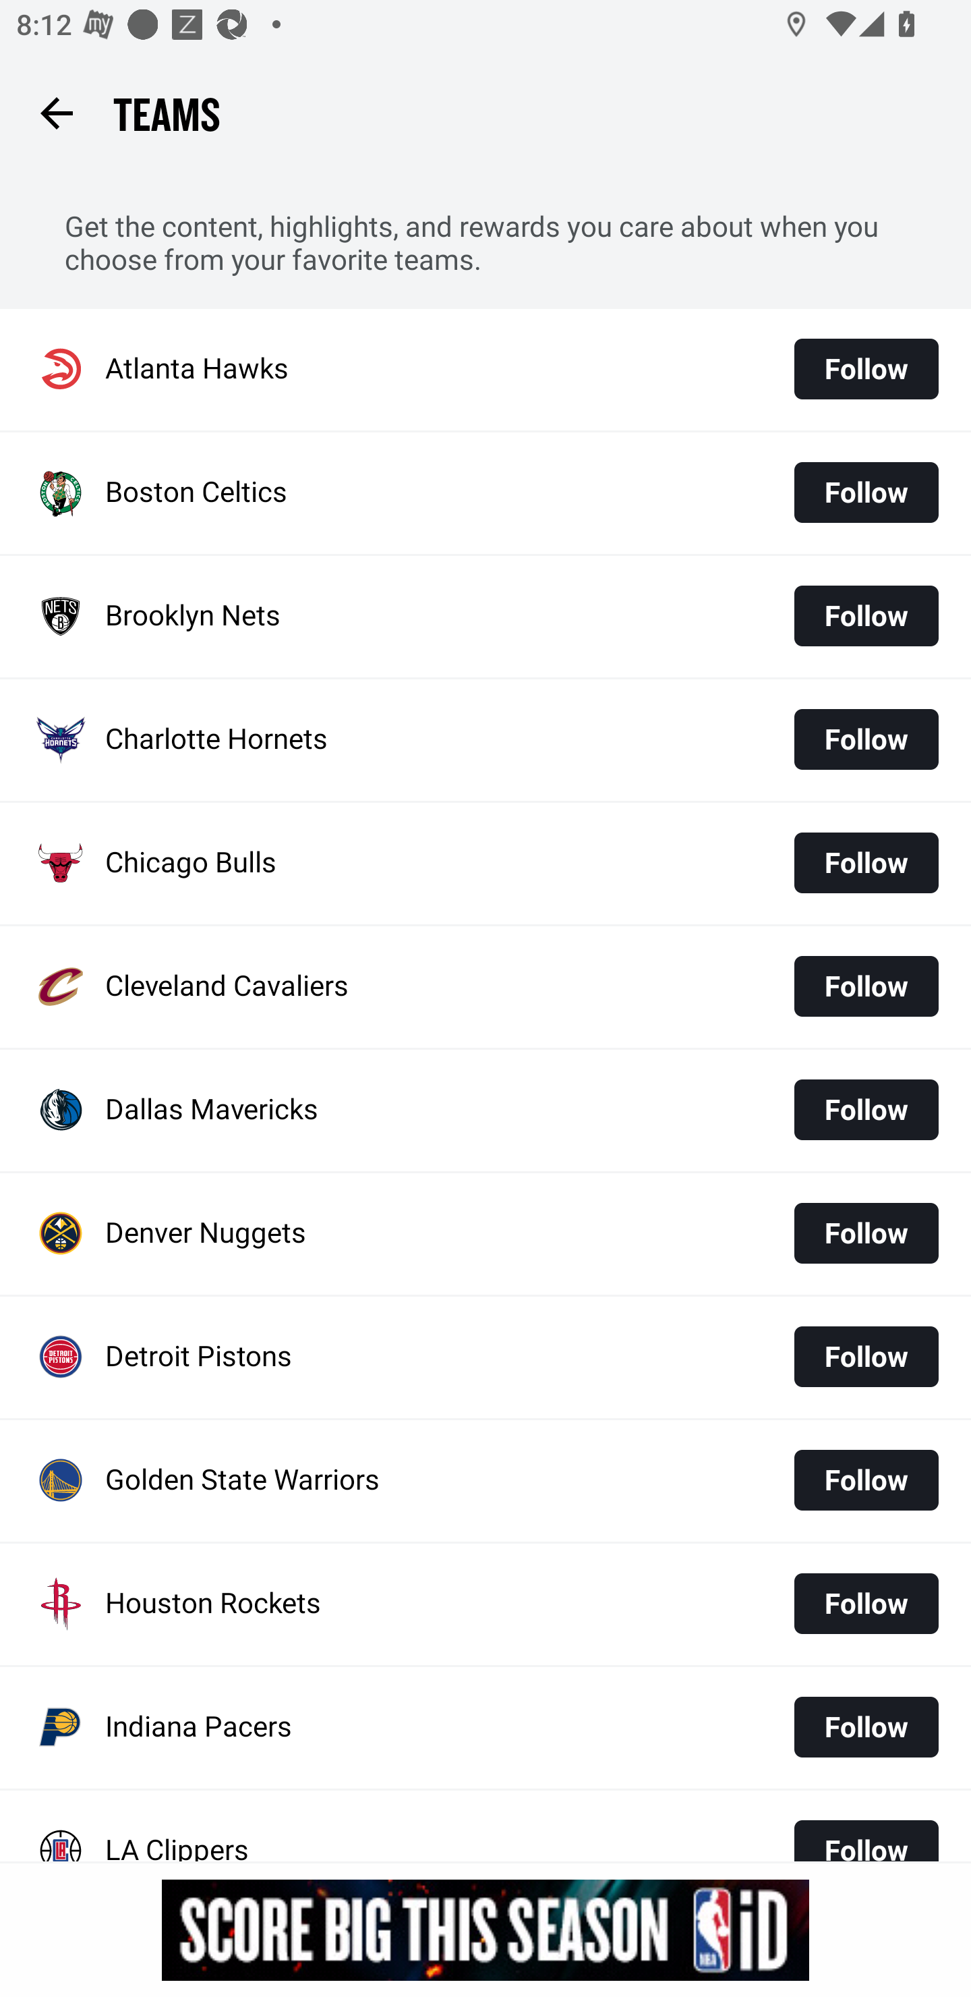  What do you see at coordinates (866, 862) in the screenshot?
I see `Follow` at bounding box center [866, 862].